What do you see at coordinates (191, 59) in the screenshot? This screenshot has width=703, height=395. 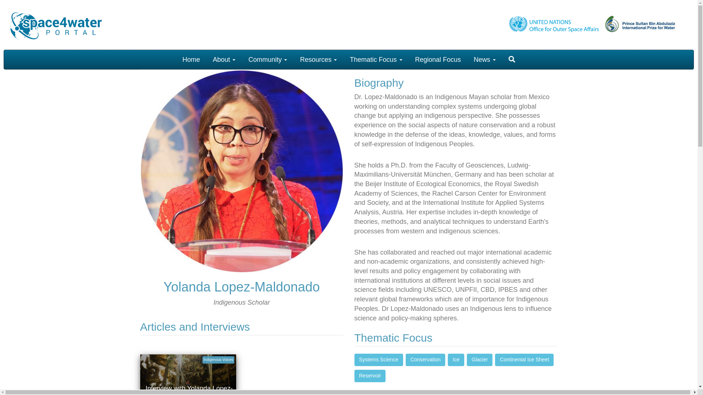 I see `Home` at bounding box center [191, 59].